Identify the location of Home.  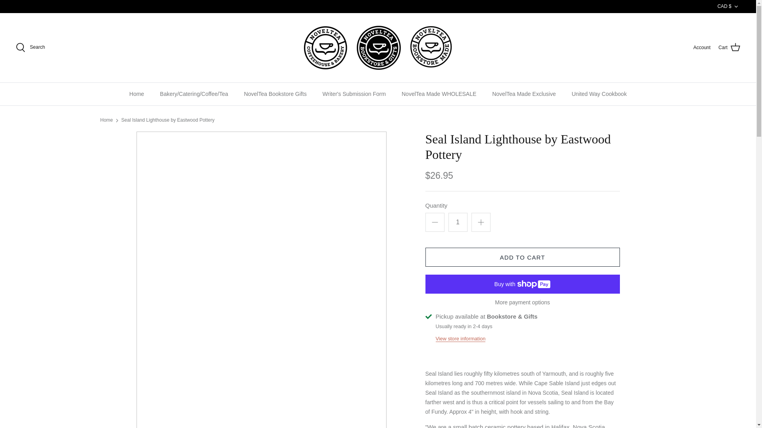
(137, 94).